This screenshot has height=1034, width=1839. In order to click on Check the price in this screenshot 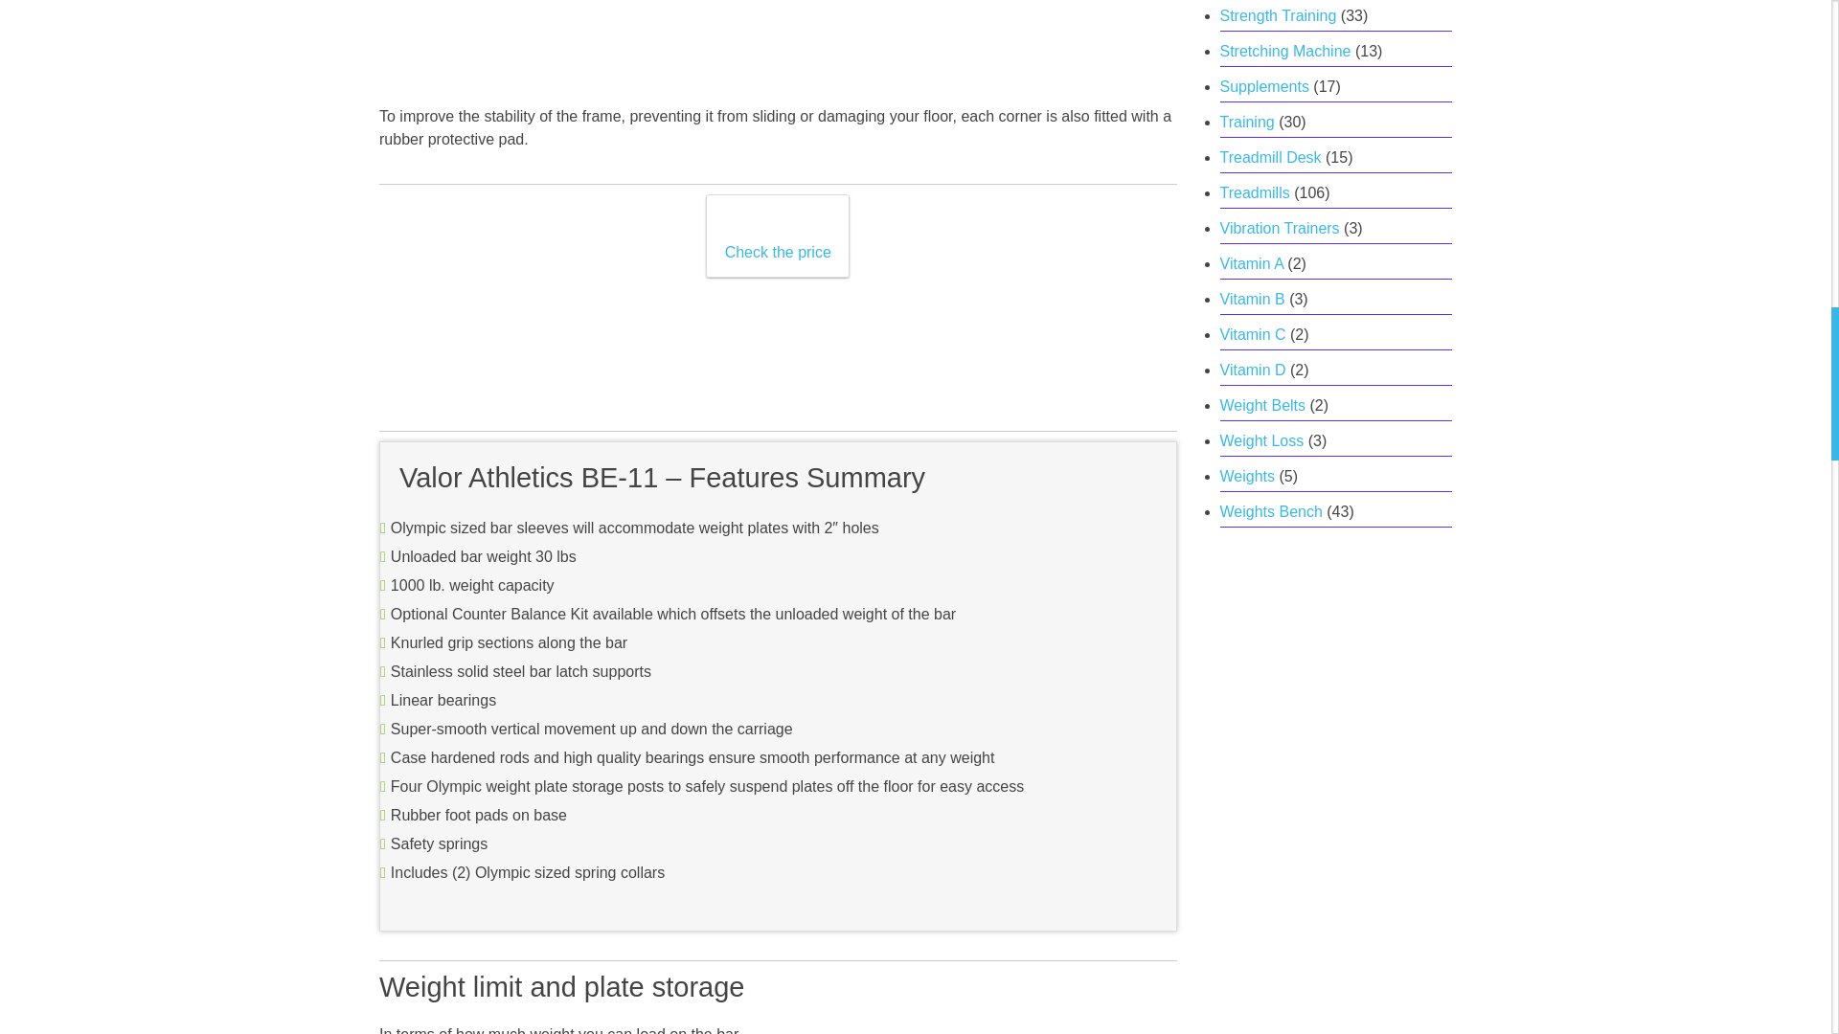, I will do `click(778, 238)`.